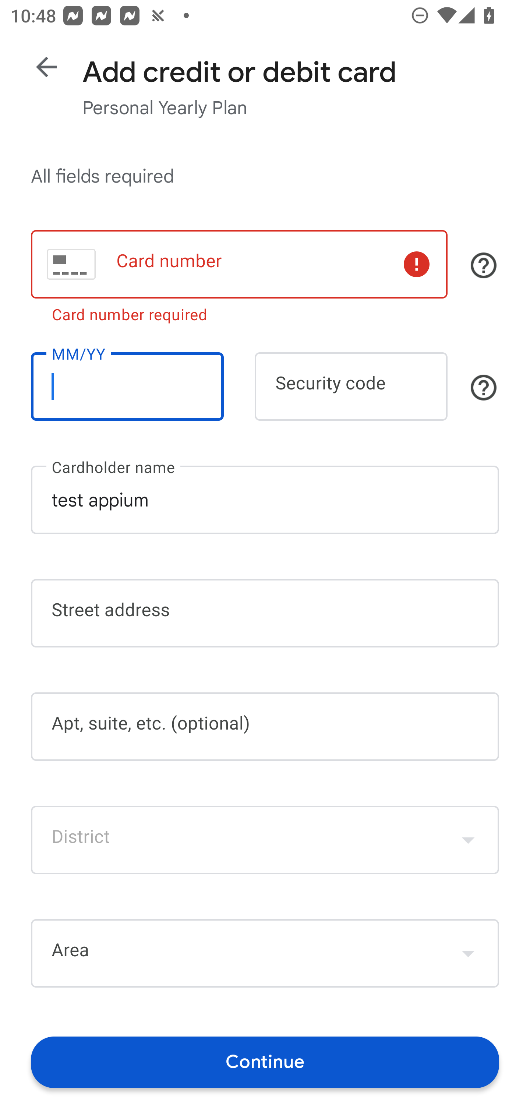 This screenshot has width=530, height=1119. I want to click on Security code, so click(351, 386).